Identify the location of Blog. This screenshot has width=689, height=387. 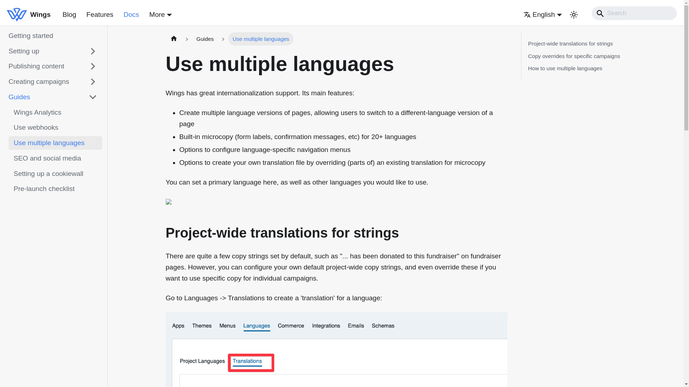
(69, 14).